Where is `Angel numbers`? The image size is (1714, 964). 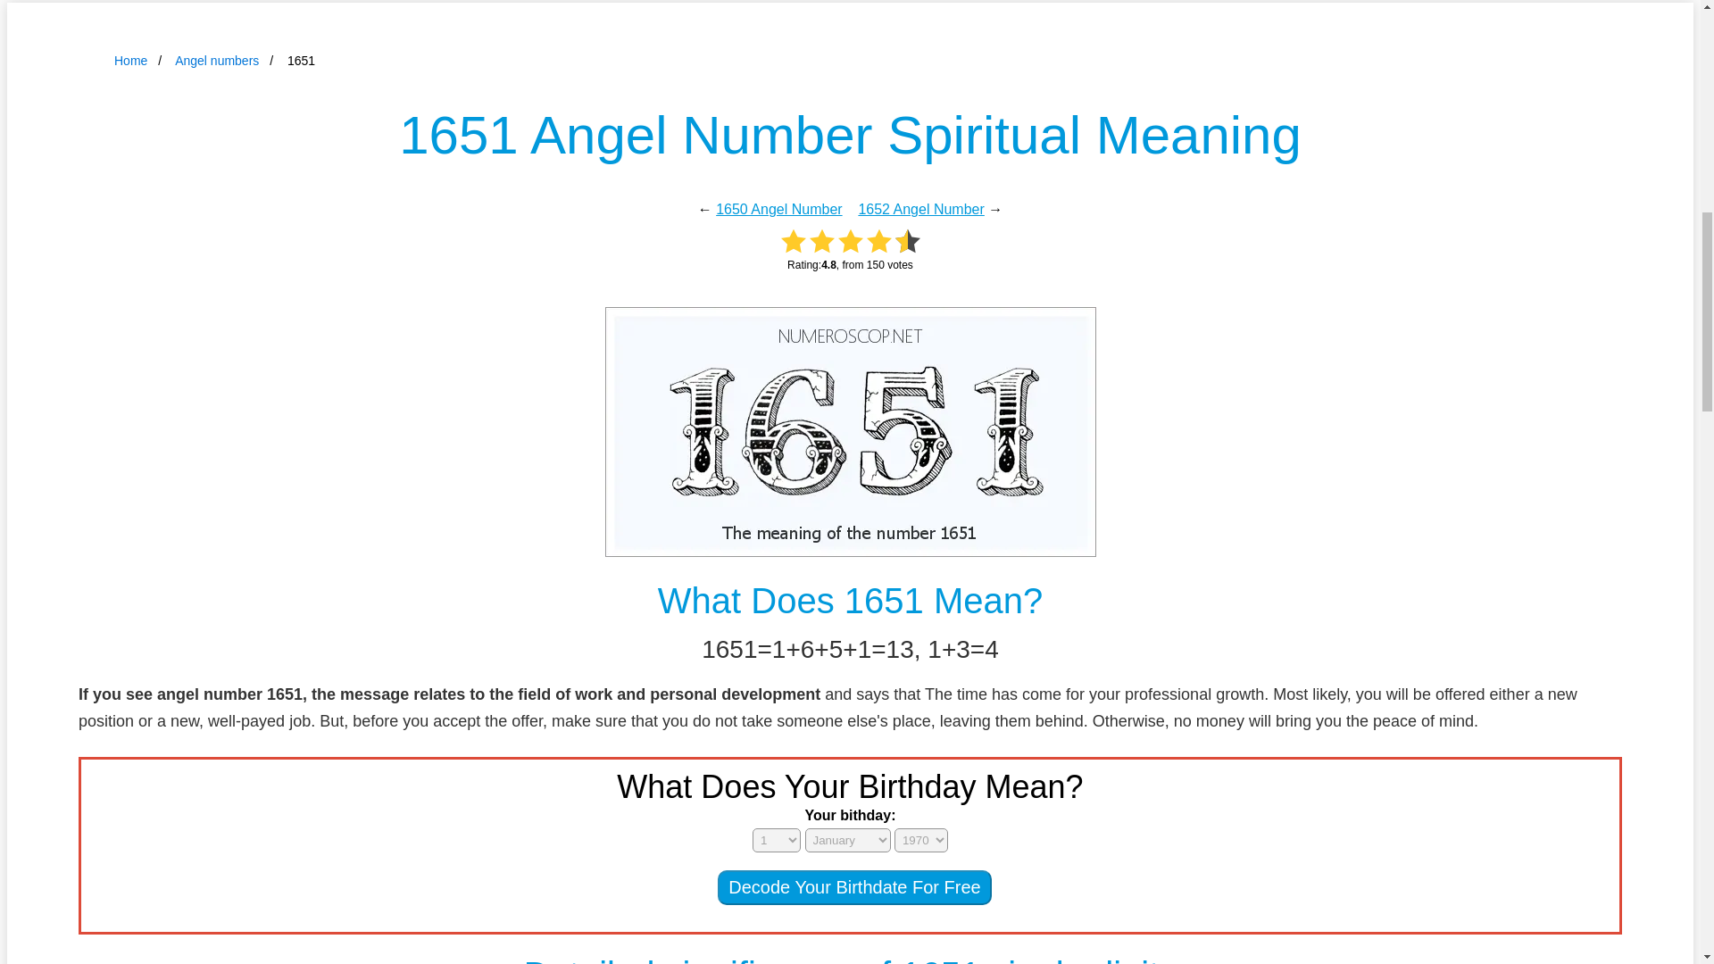
Angel numbers is located at coordinates (216, 61).